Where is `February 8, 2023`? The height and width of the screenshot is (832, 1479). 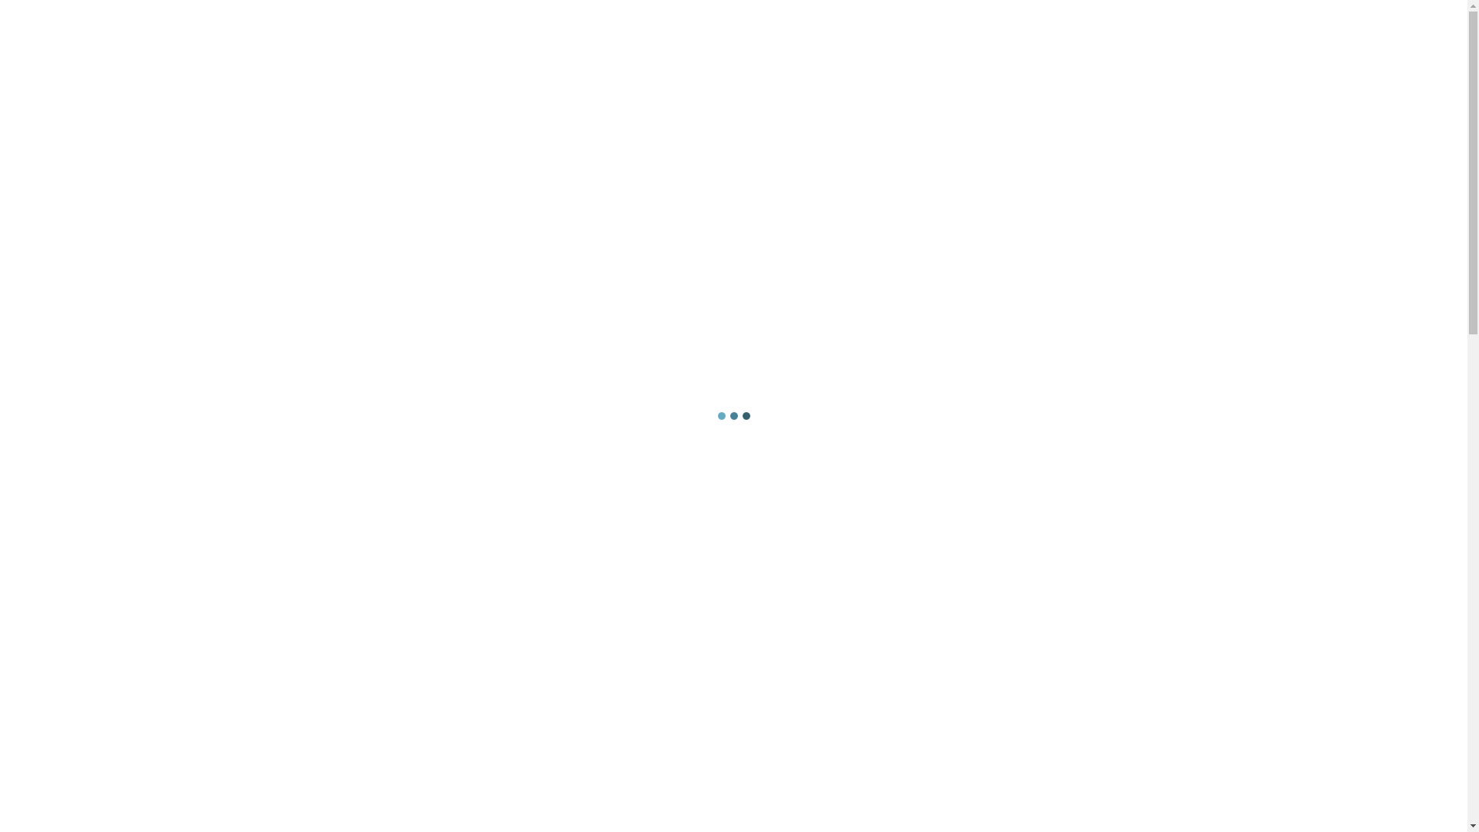 February 8, 2023 is located at coordinates (1075, 481).